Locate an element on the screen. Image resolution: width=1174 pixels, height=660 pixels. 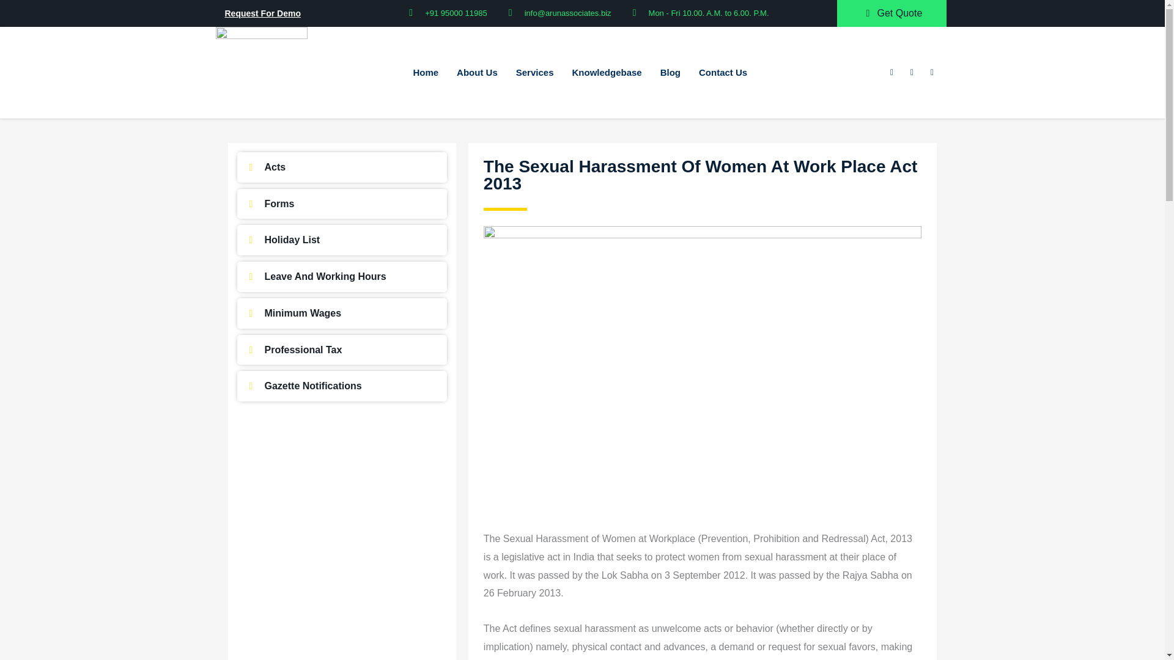
Knowledgebase is located at coordinates (606, 72).